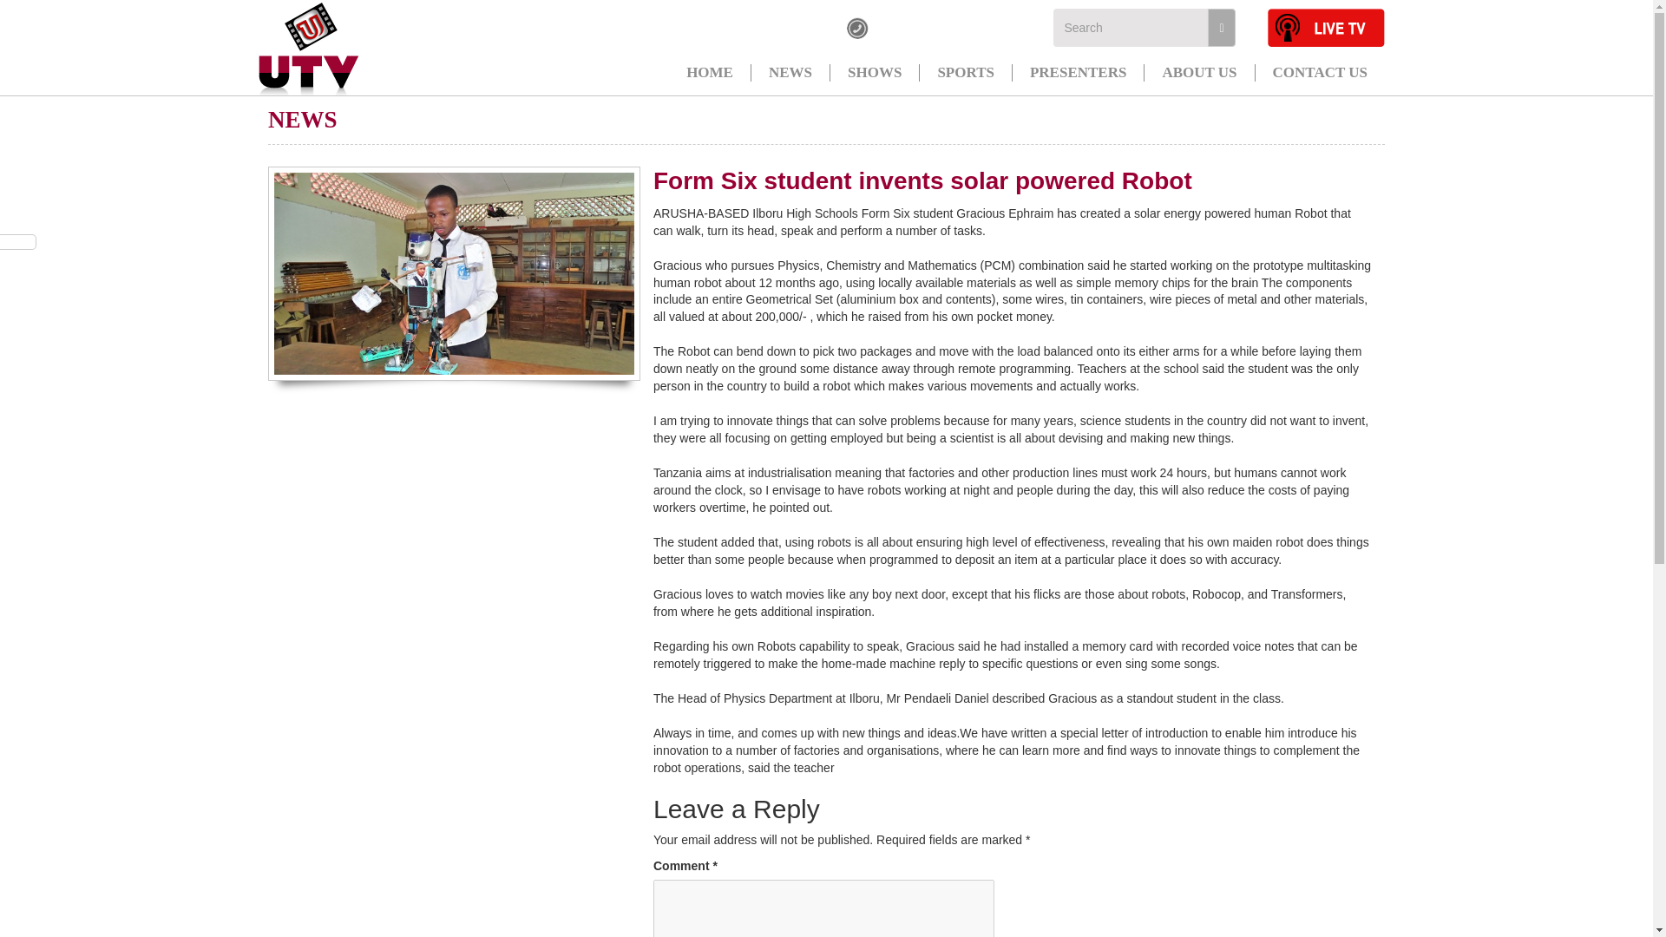  I want to click on PRESENTERS, so click(1078, 73).